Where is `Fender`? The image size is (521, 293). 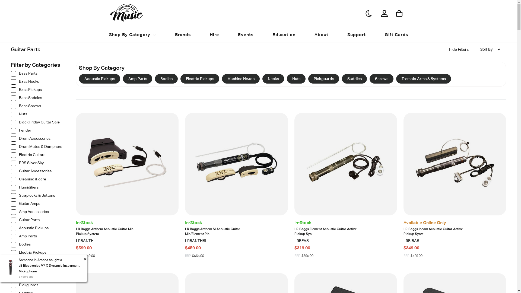 Fender is located at coordinates (38, 132).